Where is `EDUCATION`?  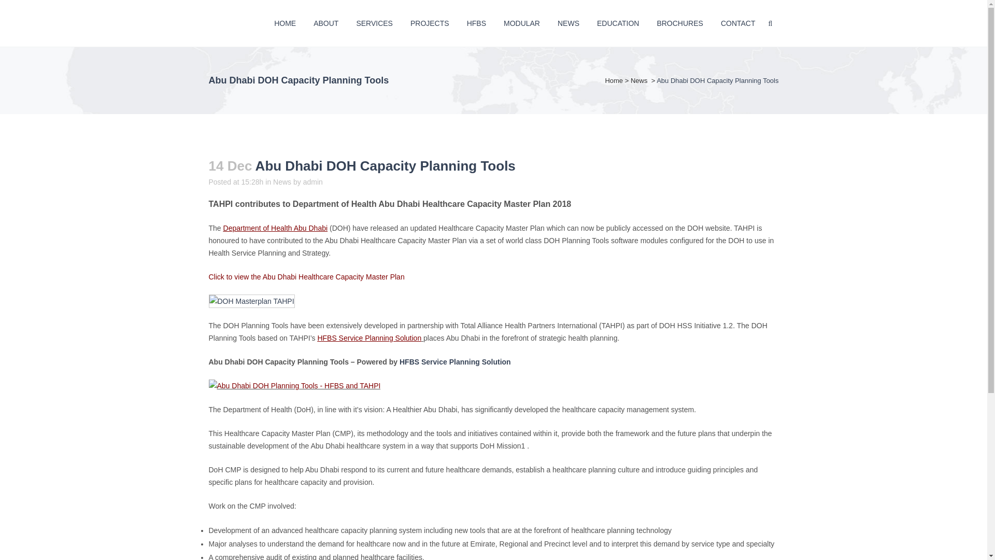 EDUCATION is located at coordinates (618, 23).